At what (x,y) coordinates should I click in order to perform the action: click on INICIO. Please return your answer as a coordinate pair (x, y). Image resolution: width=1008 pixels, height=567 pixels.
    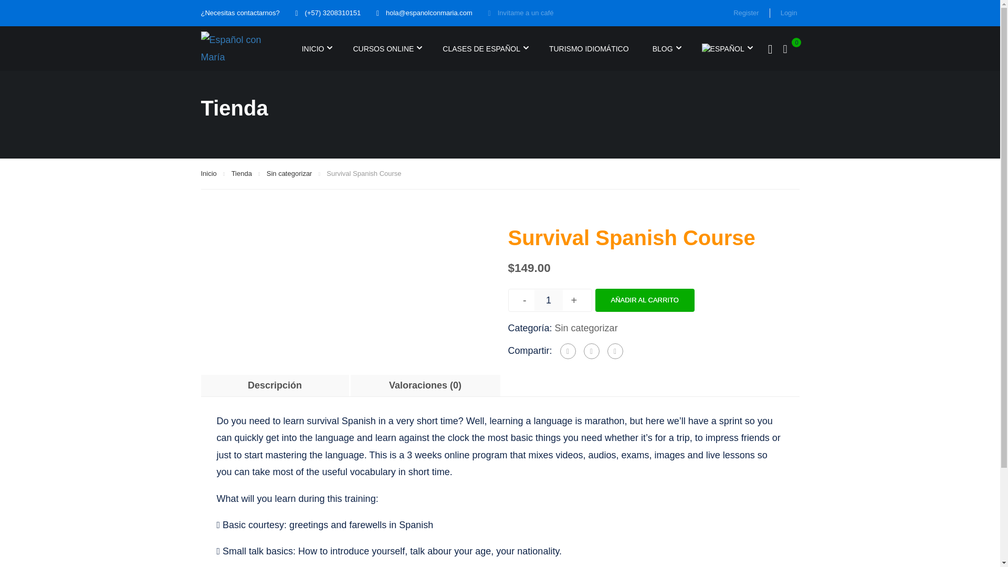
    Looking at the image, I should click on (310, 48).